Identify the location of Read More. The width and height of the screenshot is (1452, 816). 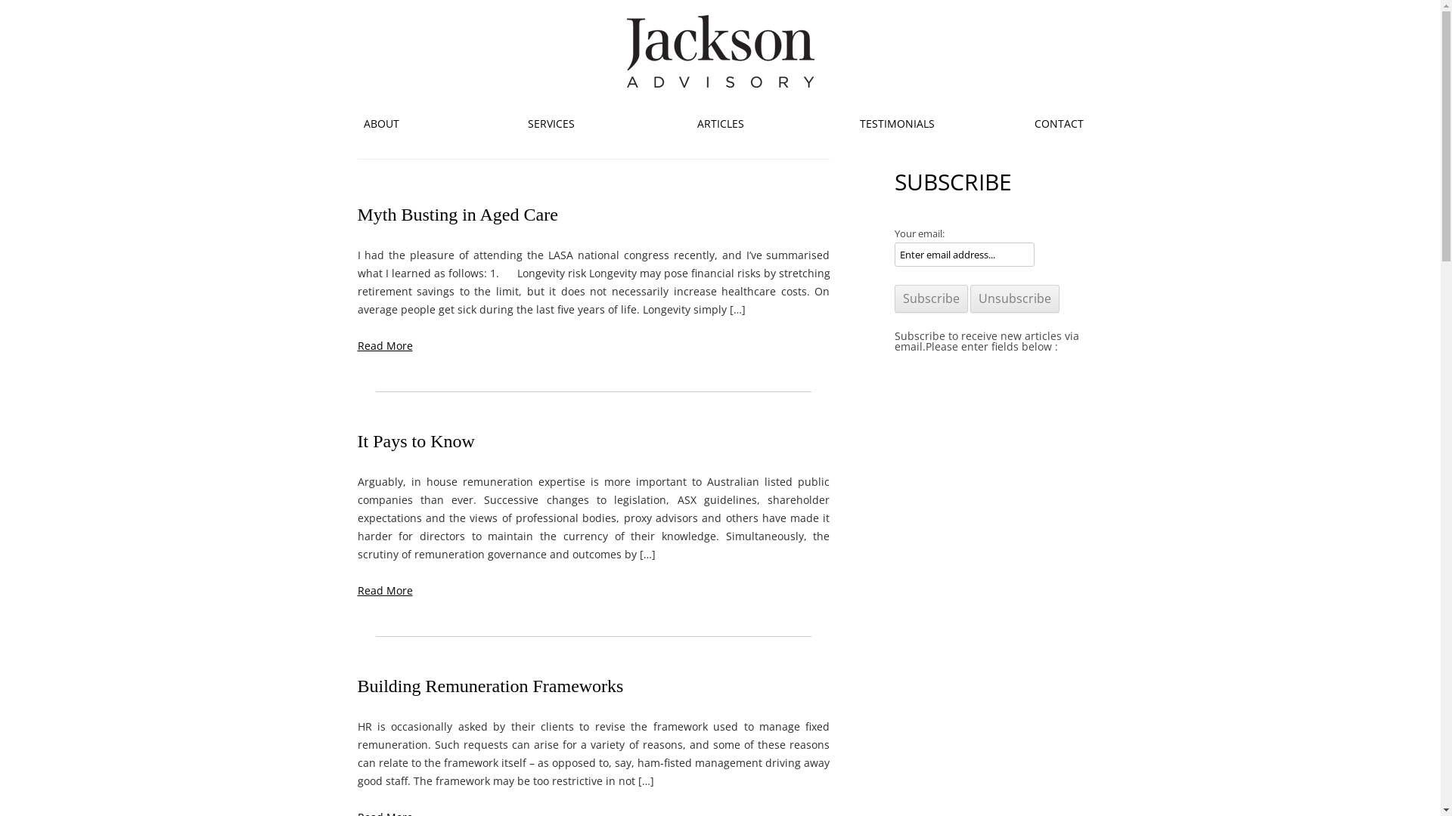
(384, 346).